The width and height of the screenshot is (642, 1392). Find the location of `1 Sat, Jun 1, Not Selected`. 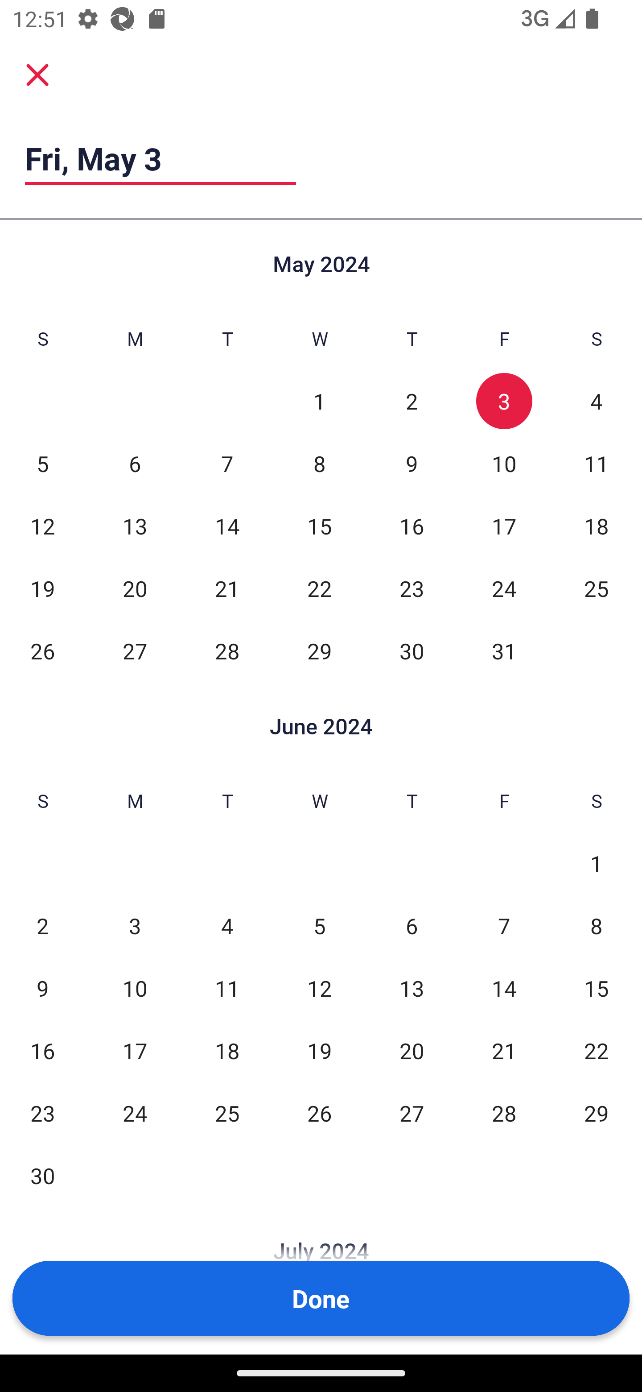

1 Sat, Jun 1, Not Selected is located at coordinates (597, 864).